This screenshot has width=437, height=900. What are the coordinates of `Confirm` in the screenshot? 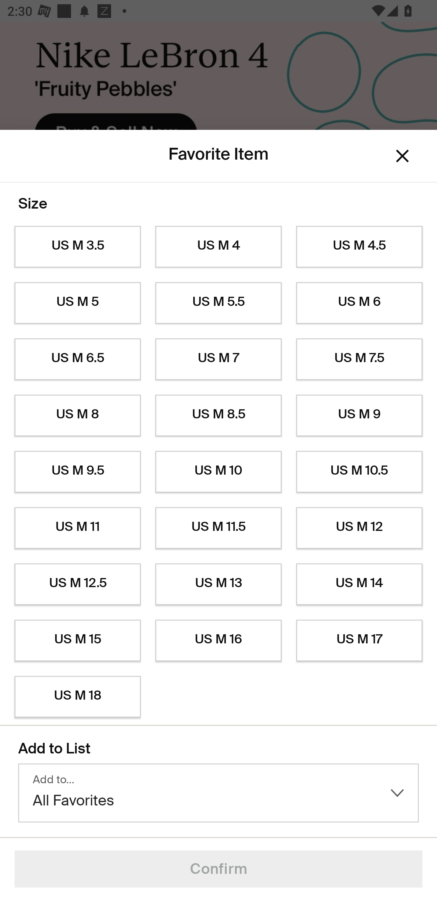 It's located at (218, 869).